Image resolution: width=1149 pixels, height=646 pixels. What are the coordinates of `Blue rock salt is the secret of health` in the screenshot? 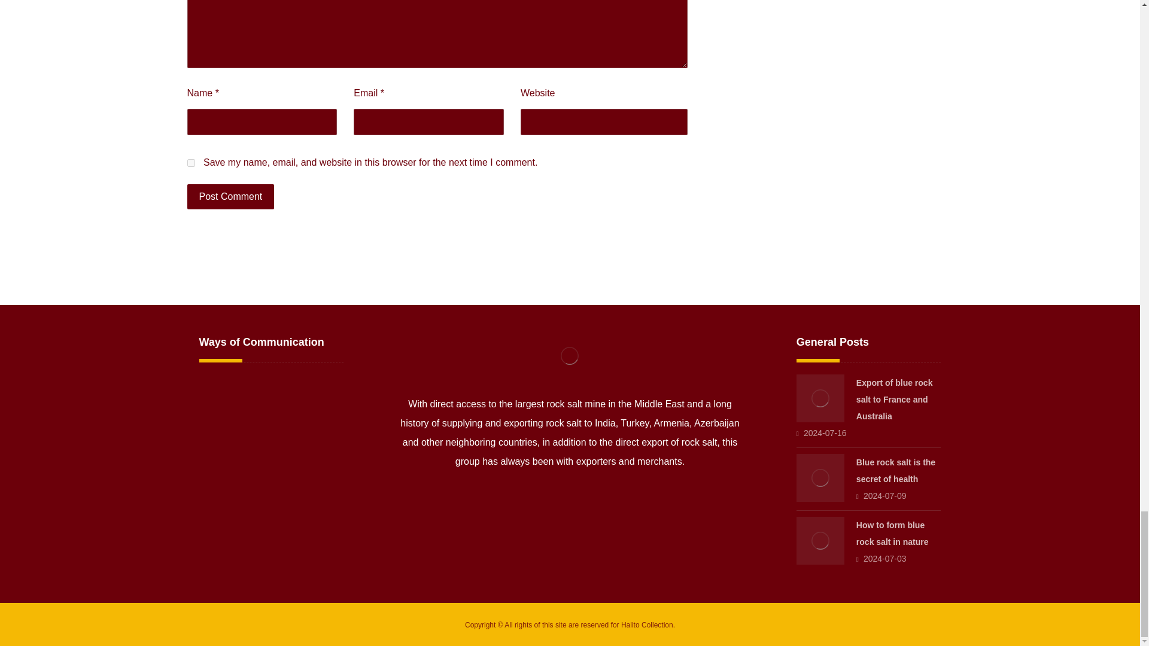 It's located at (895, 470).